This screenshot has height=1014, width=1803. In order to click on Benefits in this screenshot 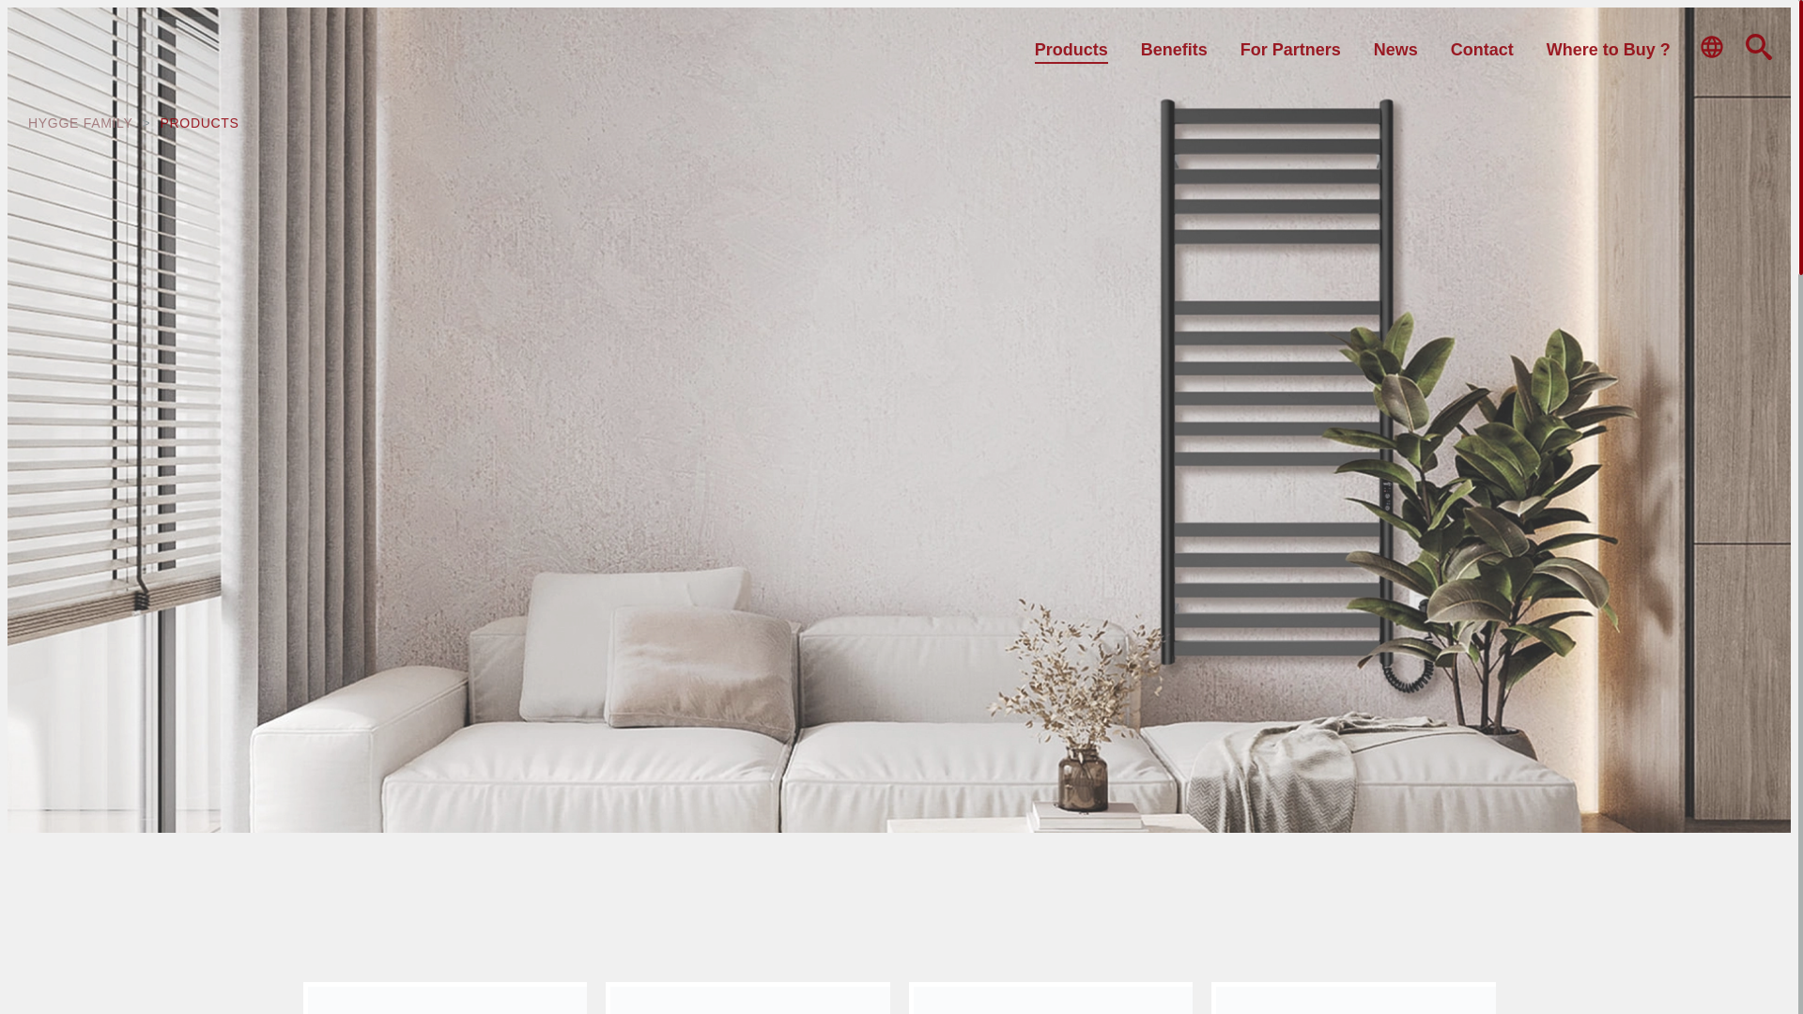, I will do `click(1174, 49)`.